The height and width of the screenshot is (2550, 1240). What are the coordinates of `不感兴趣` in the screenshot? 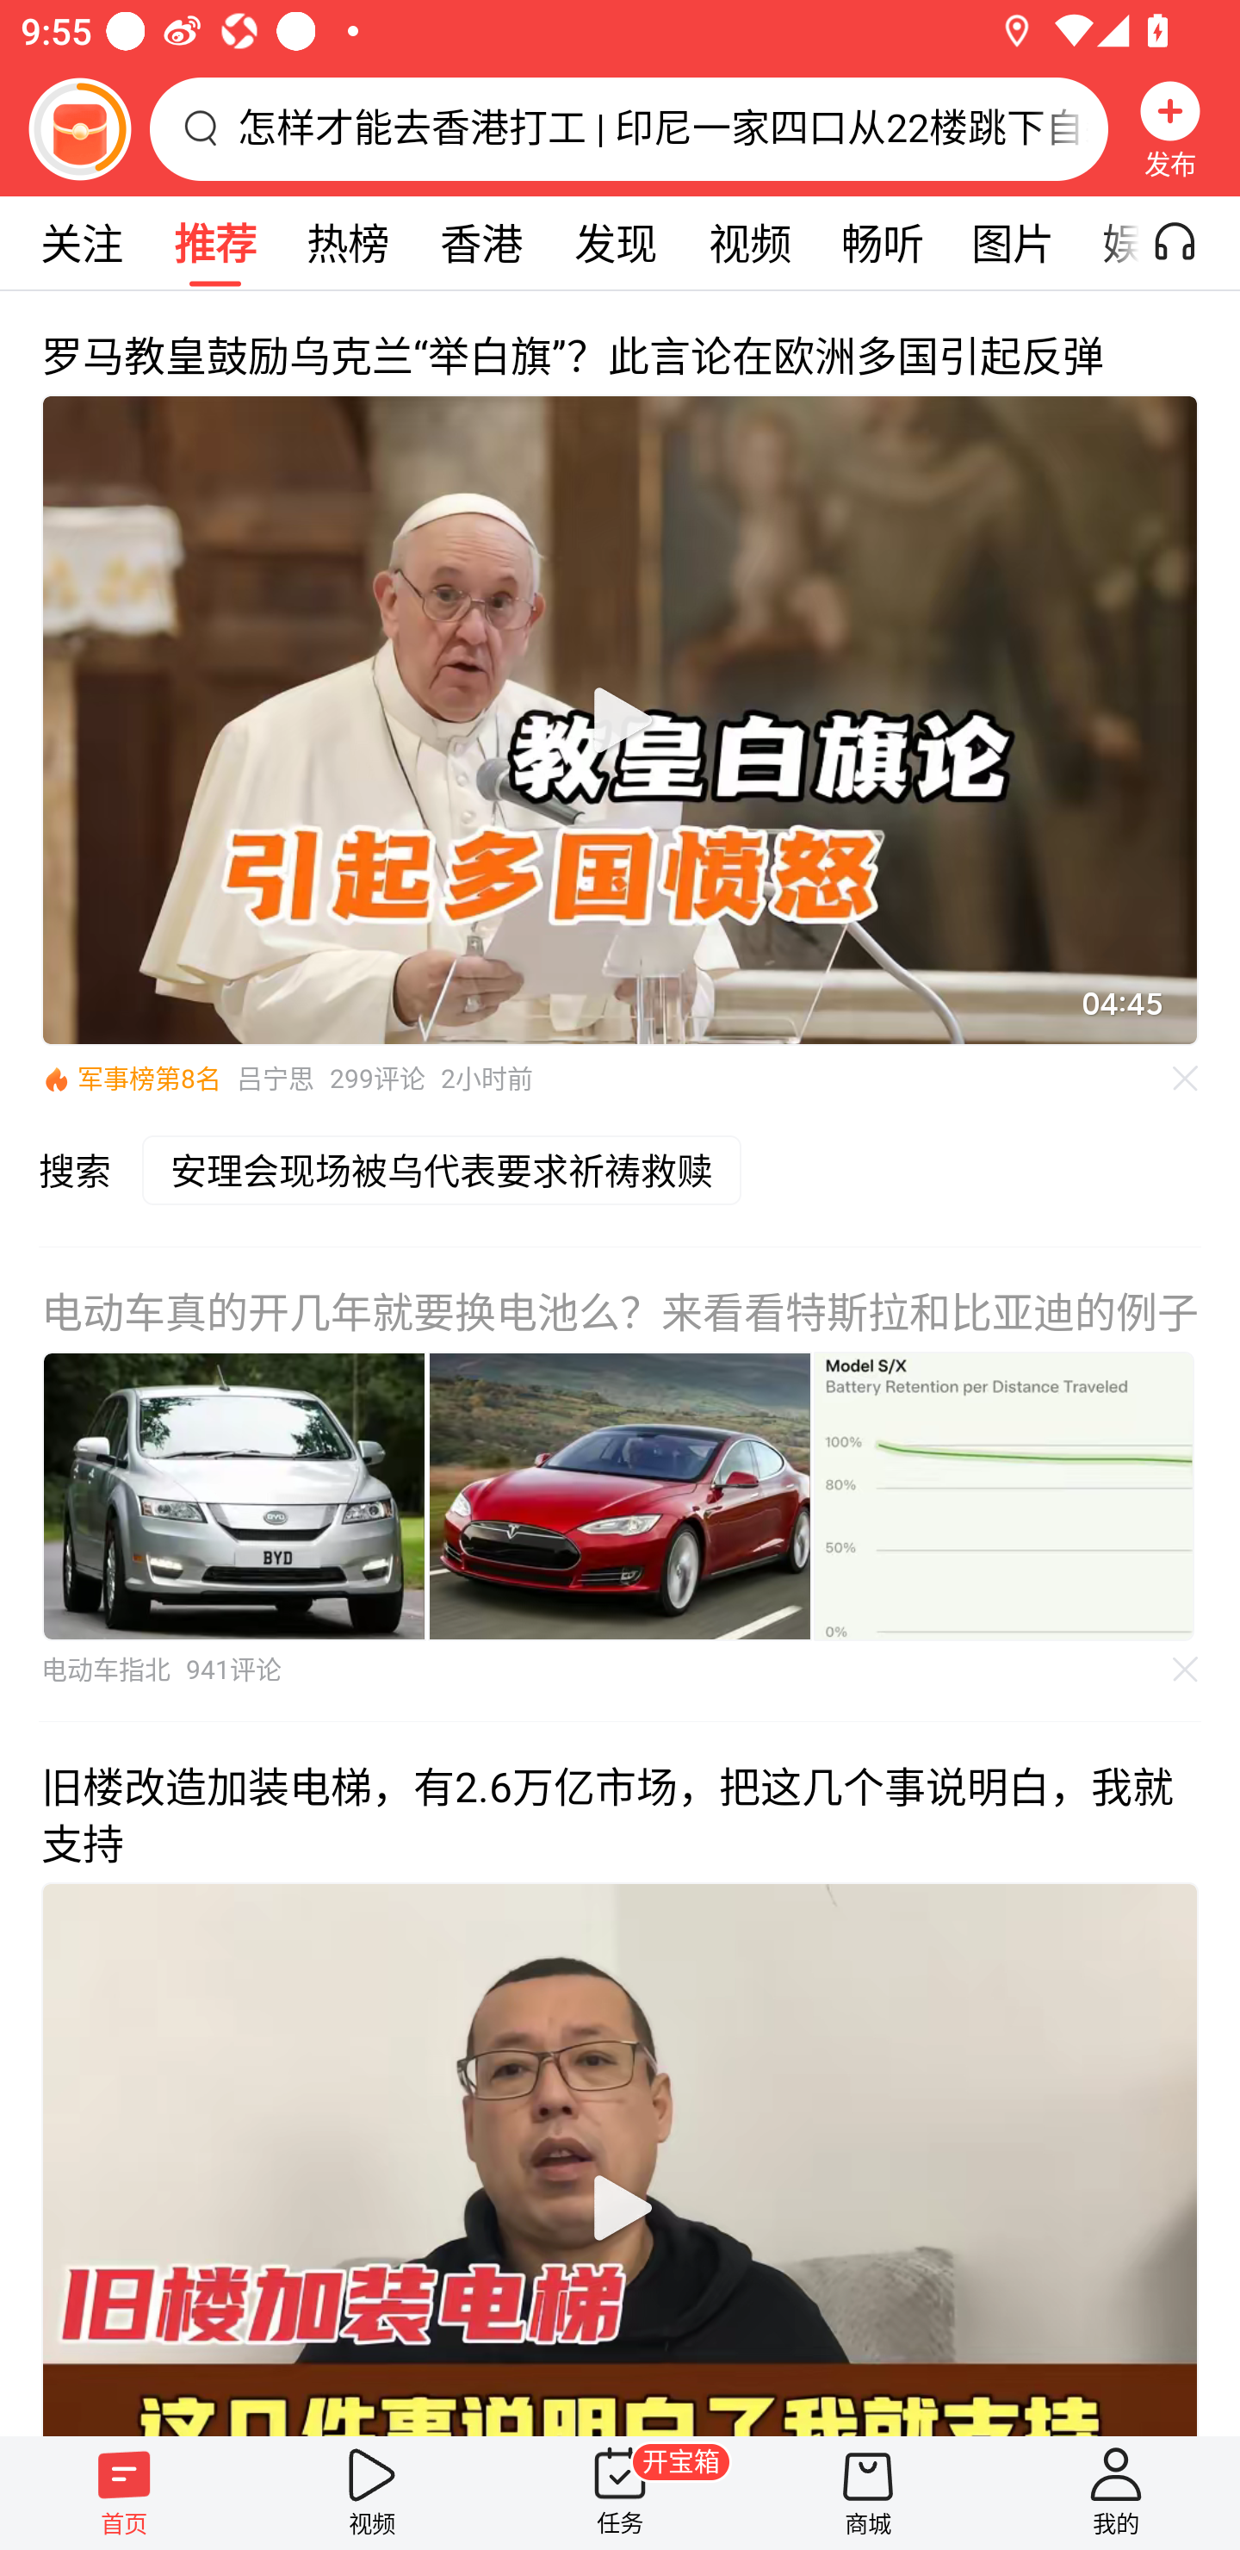 It's located at (1186, 1670).